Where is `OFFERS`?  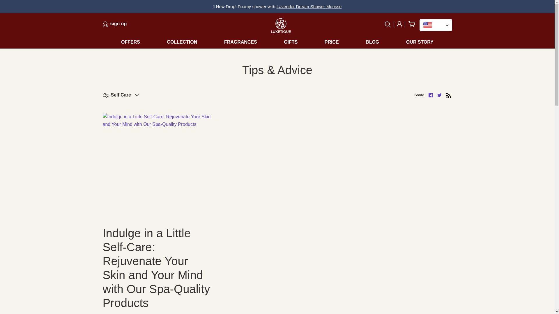
OFFERS is located at coordinates (137, 42).